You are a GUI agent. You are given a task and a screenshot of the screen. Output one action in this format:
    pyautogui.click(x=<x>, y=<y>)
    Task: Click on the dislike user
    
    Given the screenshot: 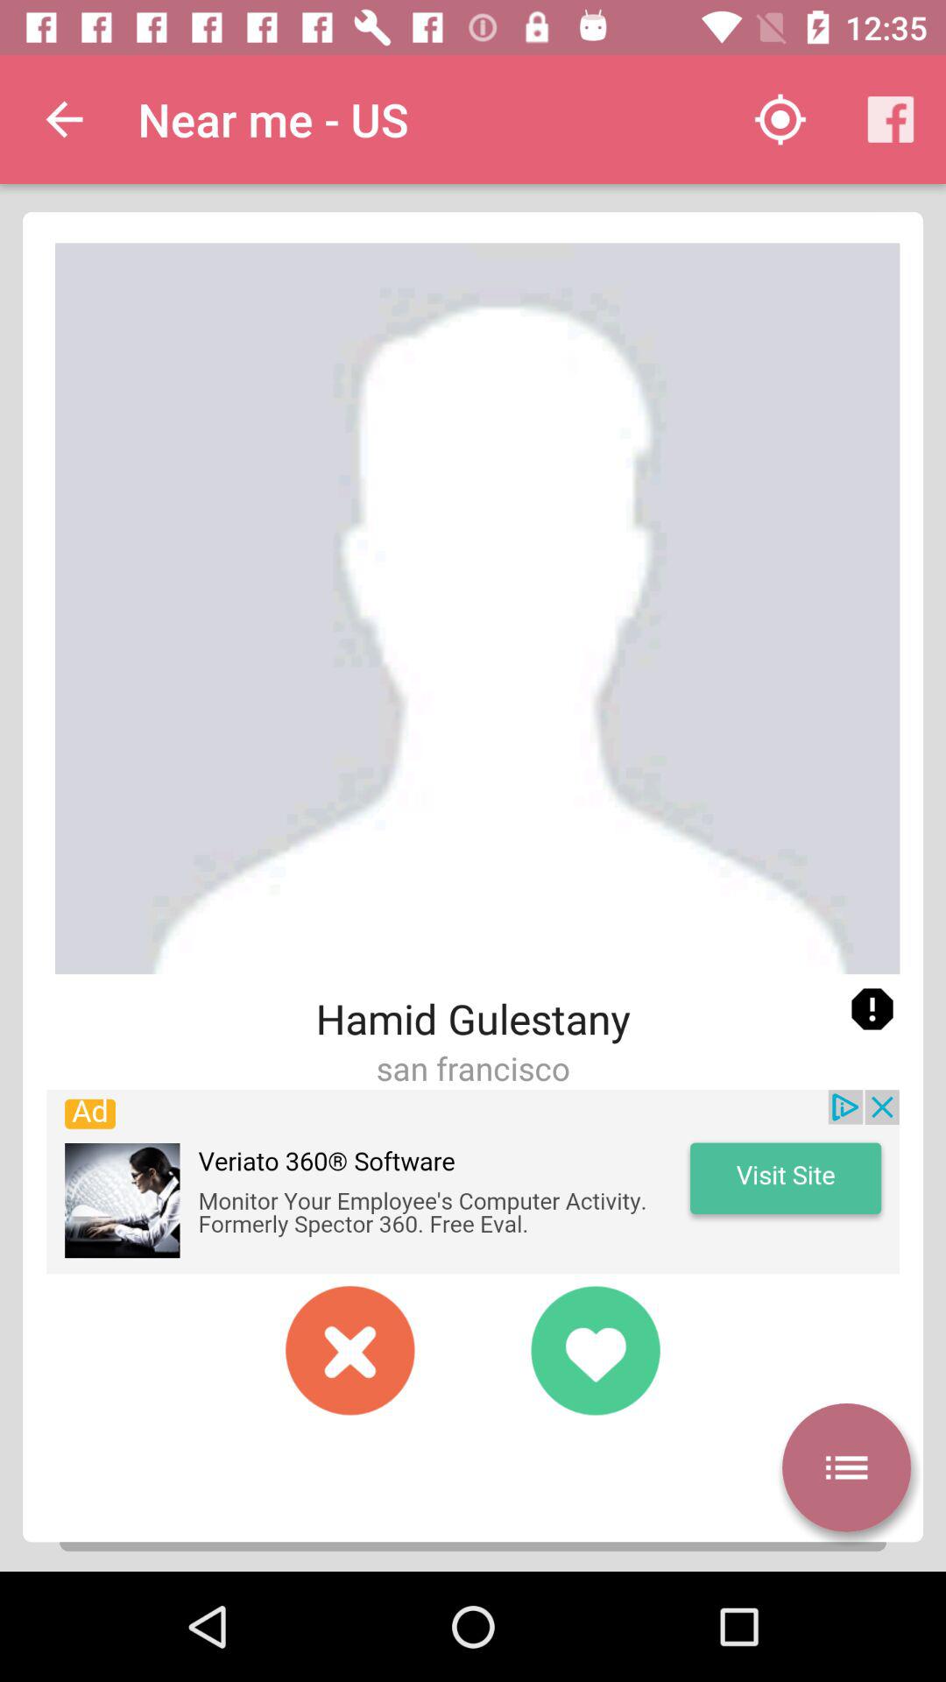 What is the action you would take?
    pyautogui.click(x=350, y=1350)
    